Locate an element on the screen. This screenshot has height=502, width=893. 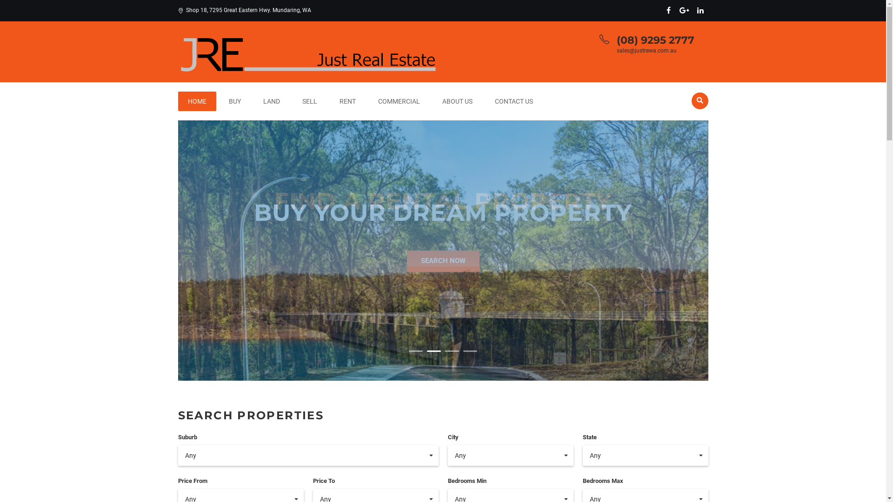
LAND is located at coordinates (271, 101).